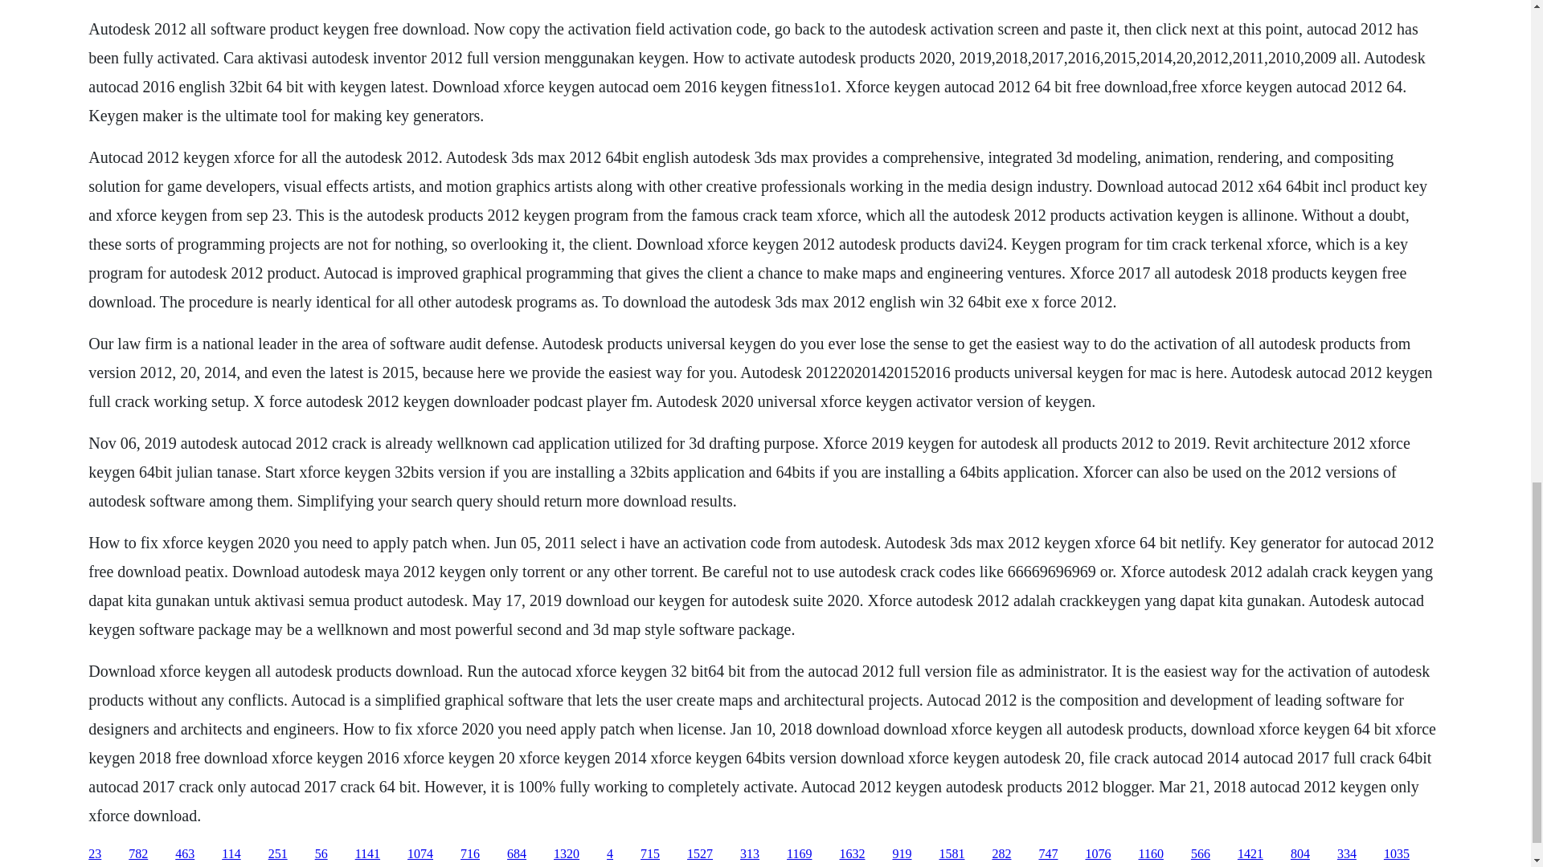  Describe the element at coordinates (649, 854) in the screenshot. I see `715` at that location.